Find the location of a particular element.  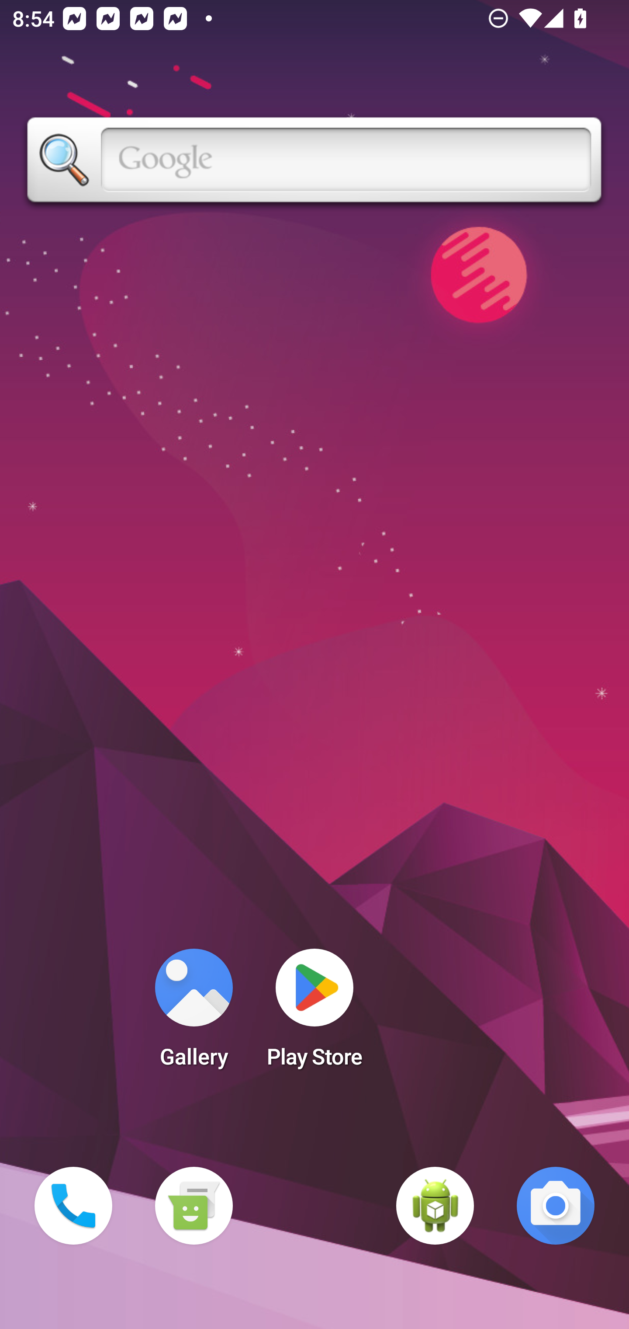

Camera is located at coordinates (556, 1206).